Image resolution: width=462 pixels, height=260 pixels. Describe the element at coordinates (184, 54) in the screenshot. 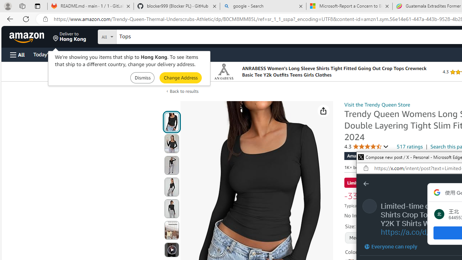

I see `Sell` at that location.